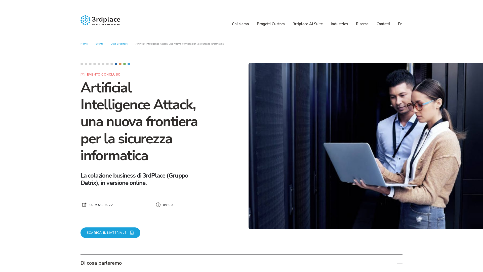  I want to click on Industries, so click(339, 24).